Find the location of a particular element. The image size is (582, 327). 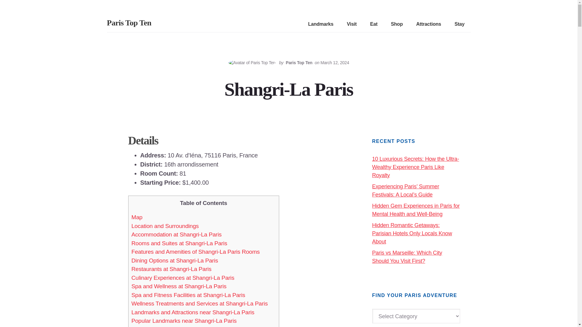

Shop is located at coordinates (397, 25).